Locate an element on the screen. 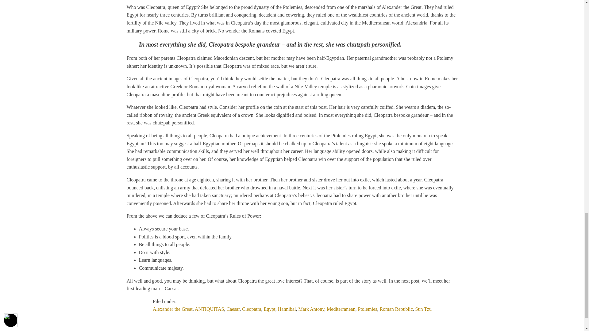 The image size is (589, 331). ANTIQUITAS is located at coordinates (210, 309).